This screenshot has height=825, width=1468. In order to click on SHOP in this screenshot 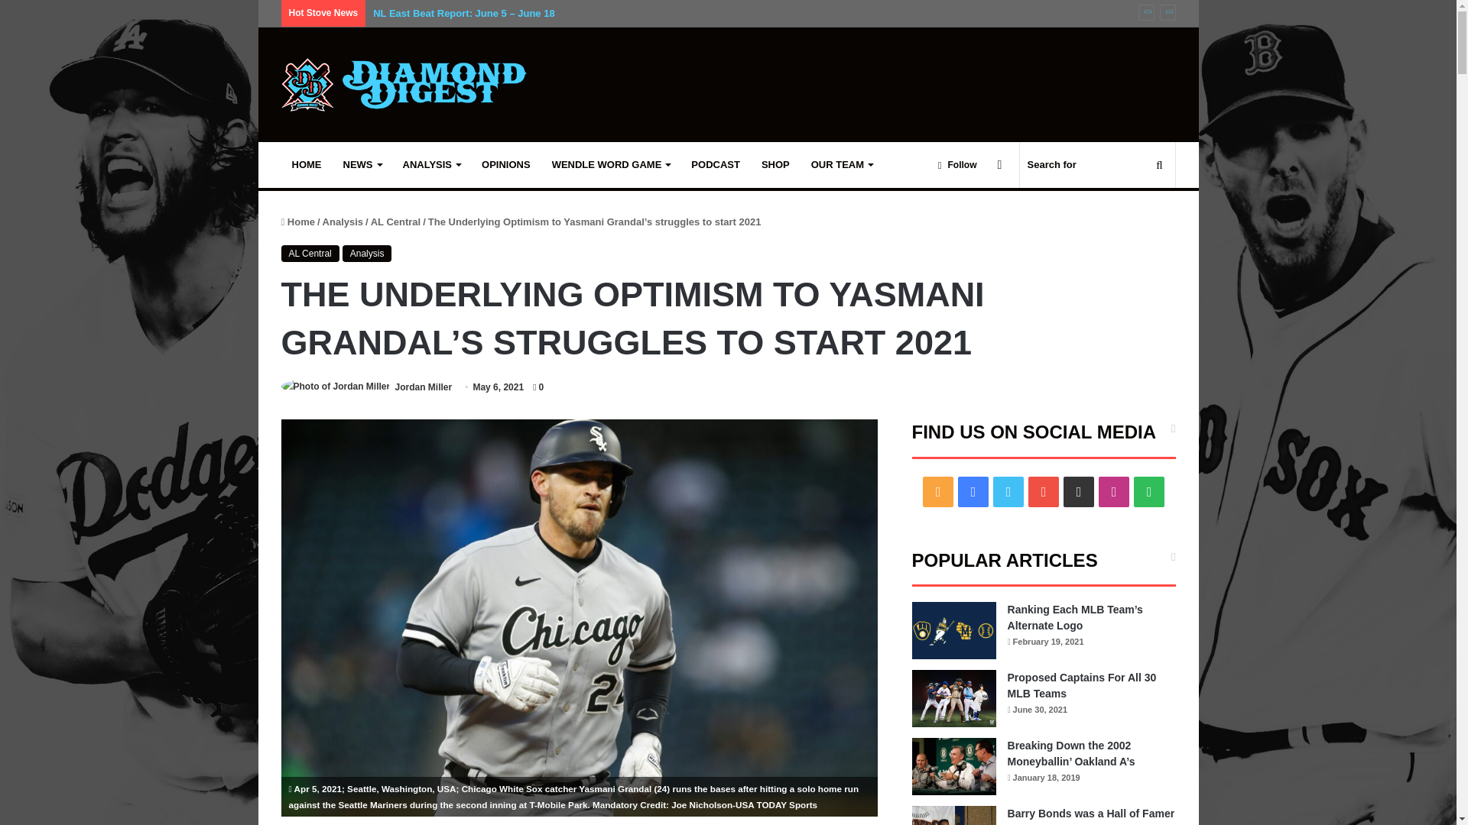, I will do `click(775, 165)`.